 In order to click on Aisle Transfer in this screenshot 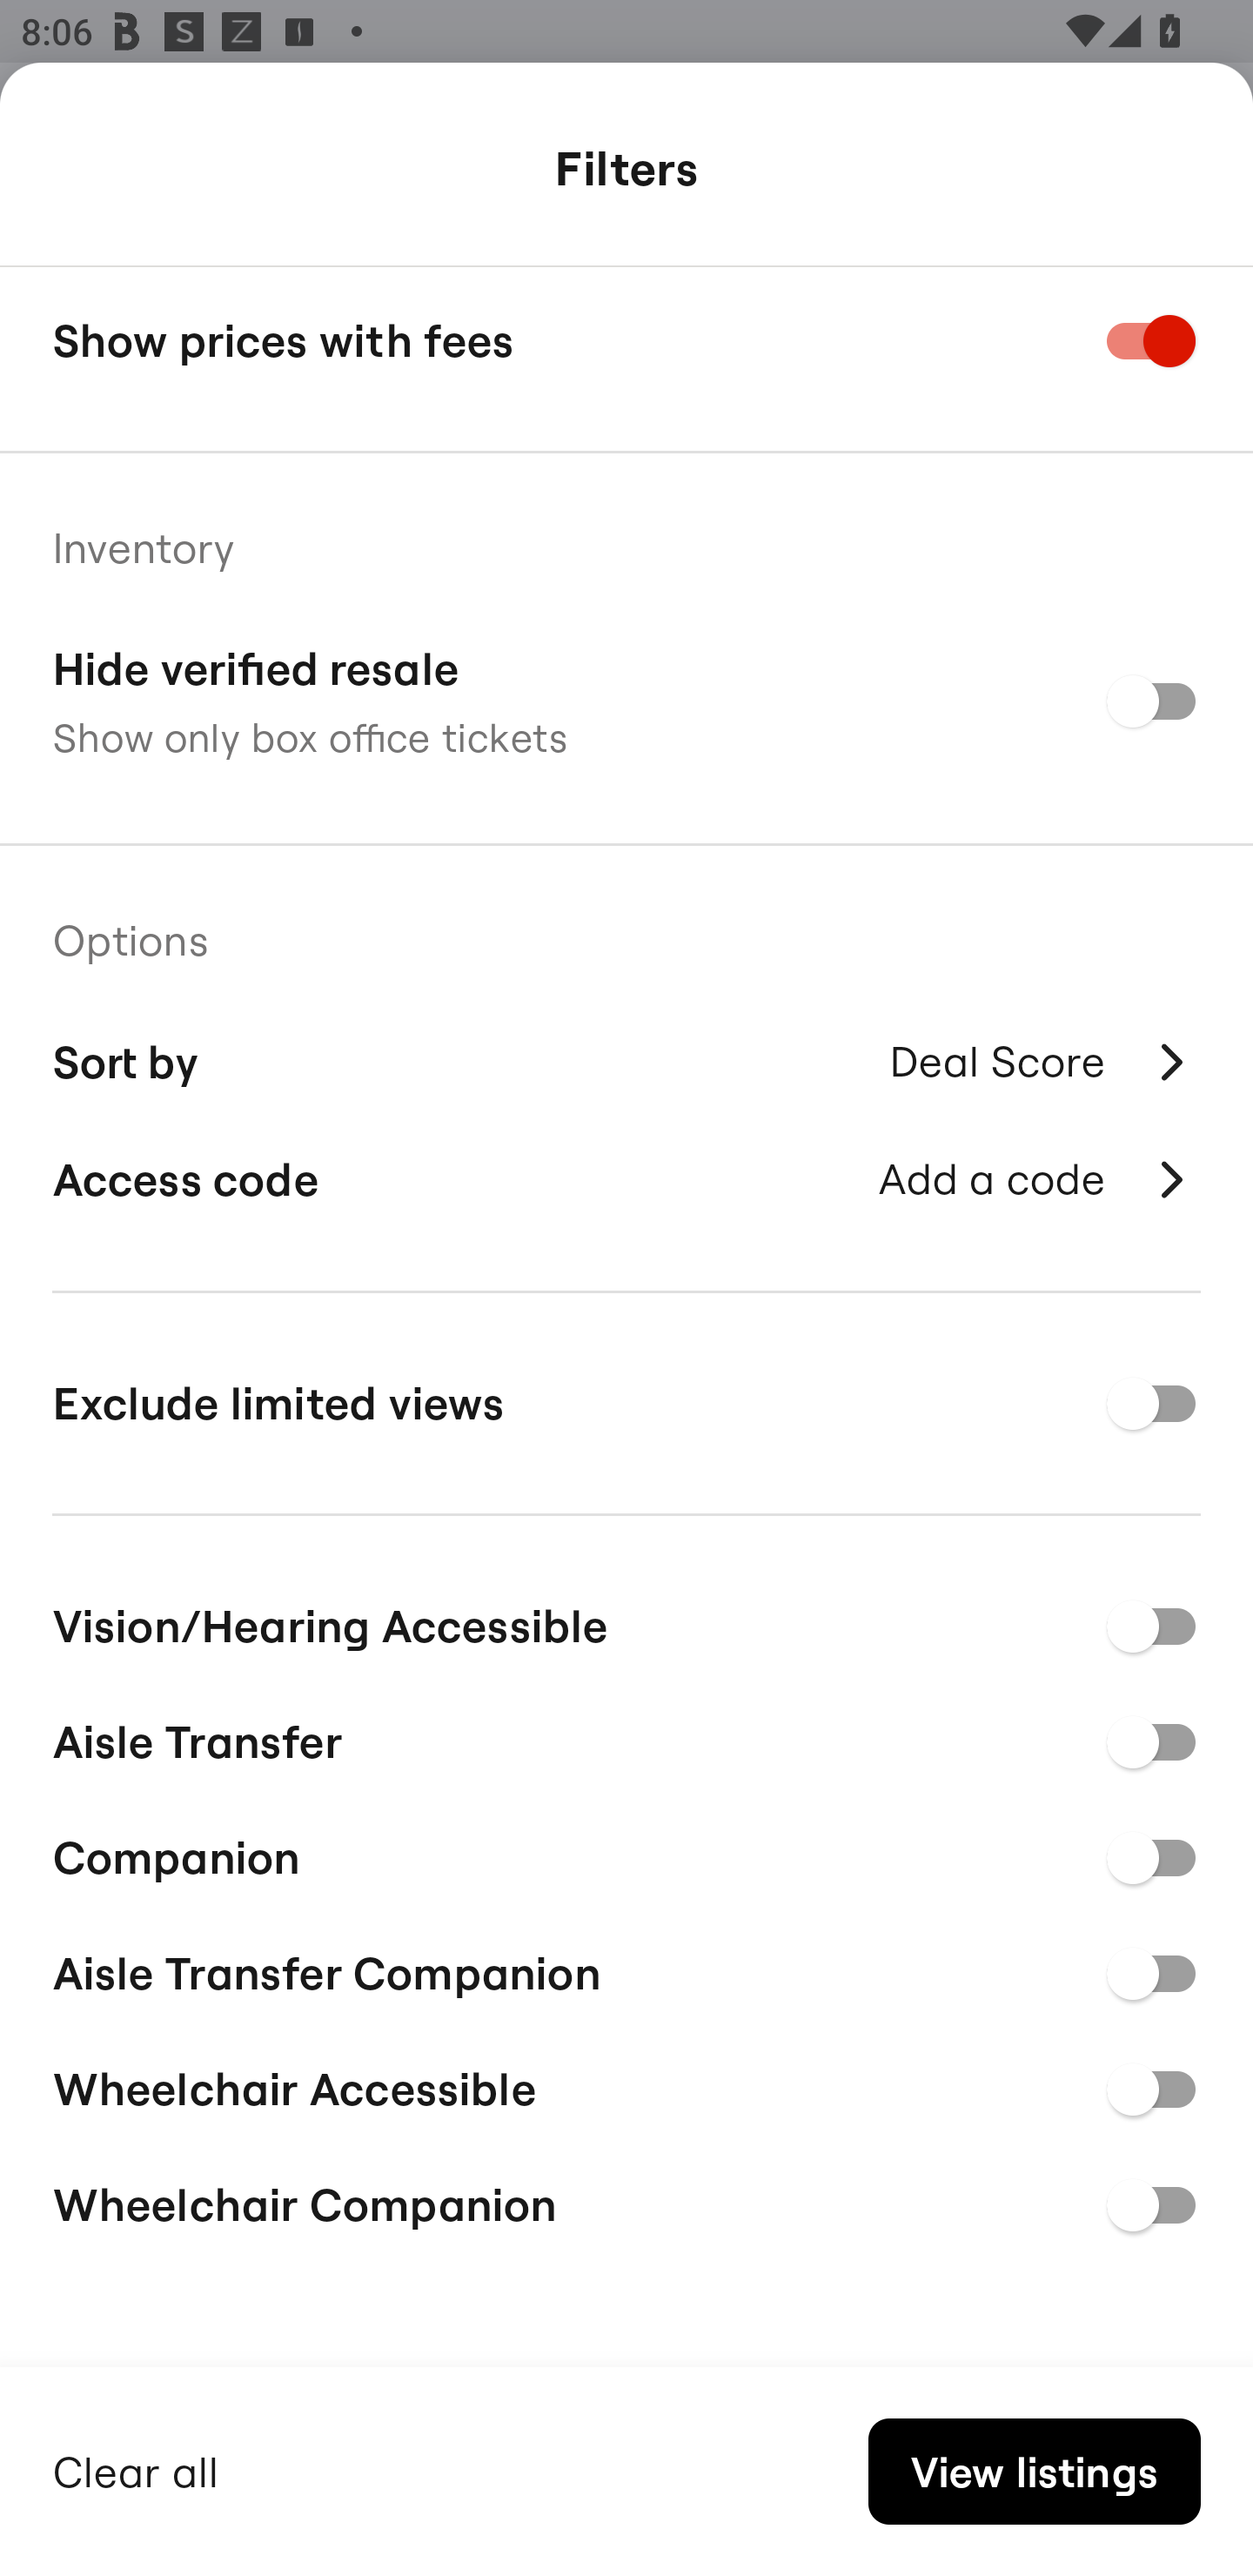, I will do `click(626, 1737)`.